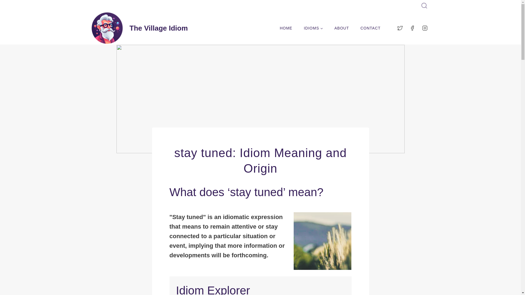 The height and width of the screenshot is (295, 525). What do you see at coordinates (139, 28) in the screenshot?
I see `The Village Idiom` at bounding box center [139, 28].